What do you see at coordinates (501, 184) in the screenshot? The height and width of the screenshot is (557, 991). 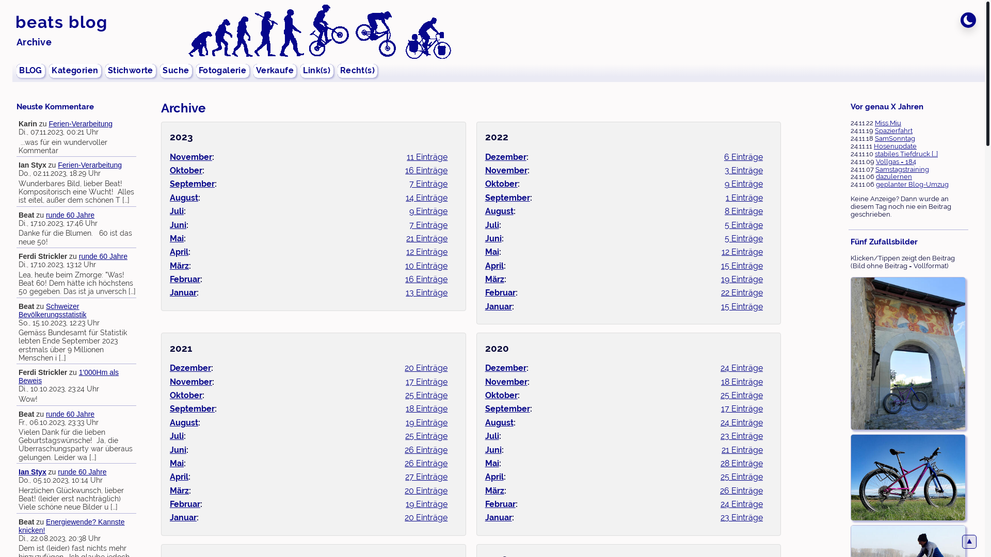 I see `Oktober` at bounding box center [501, 184].